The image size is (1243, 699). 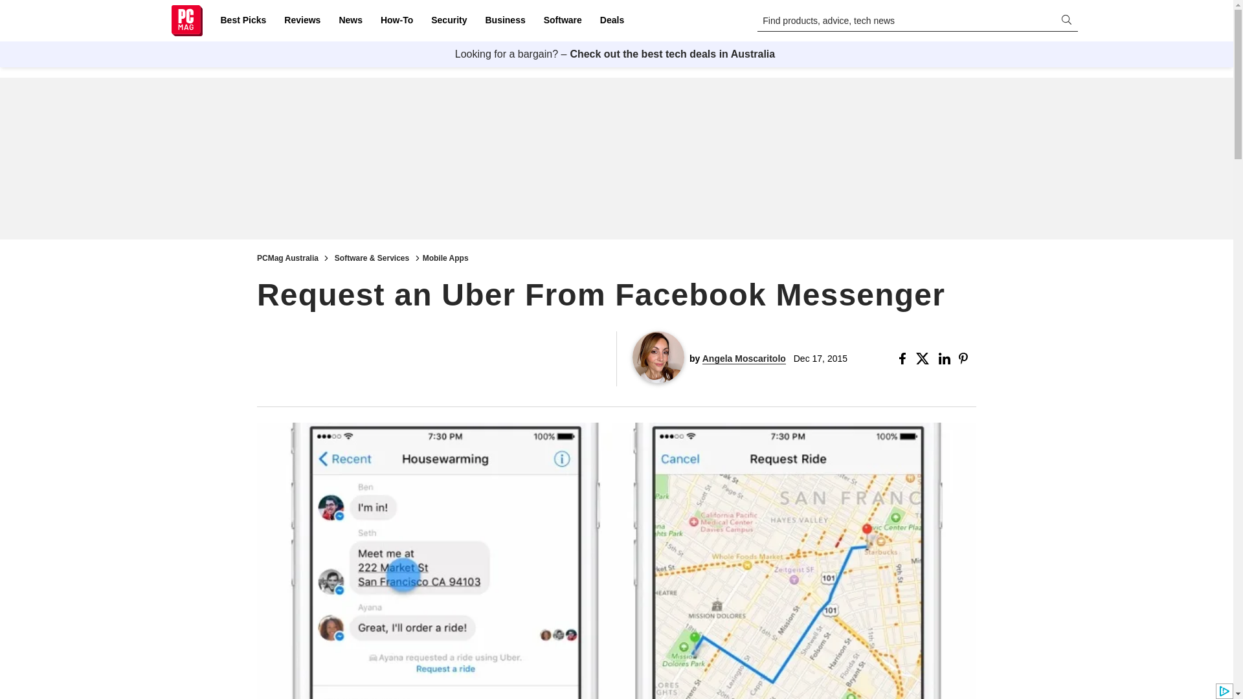 What do you see at coordinates (449, 21) in the screenshot?
I see `Security` at bounding box center [449, 21].